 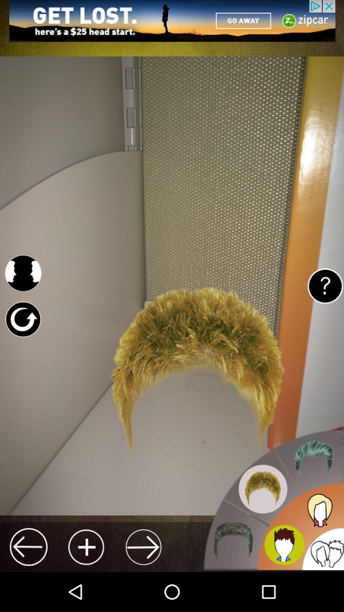 I want to click on advertisement link, so click(x=172, y=21).